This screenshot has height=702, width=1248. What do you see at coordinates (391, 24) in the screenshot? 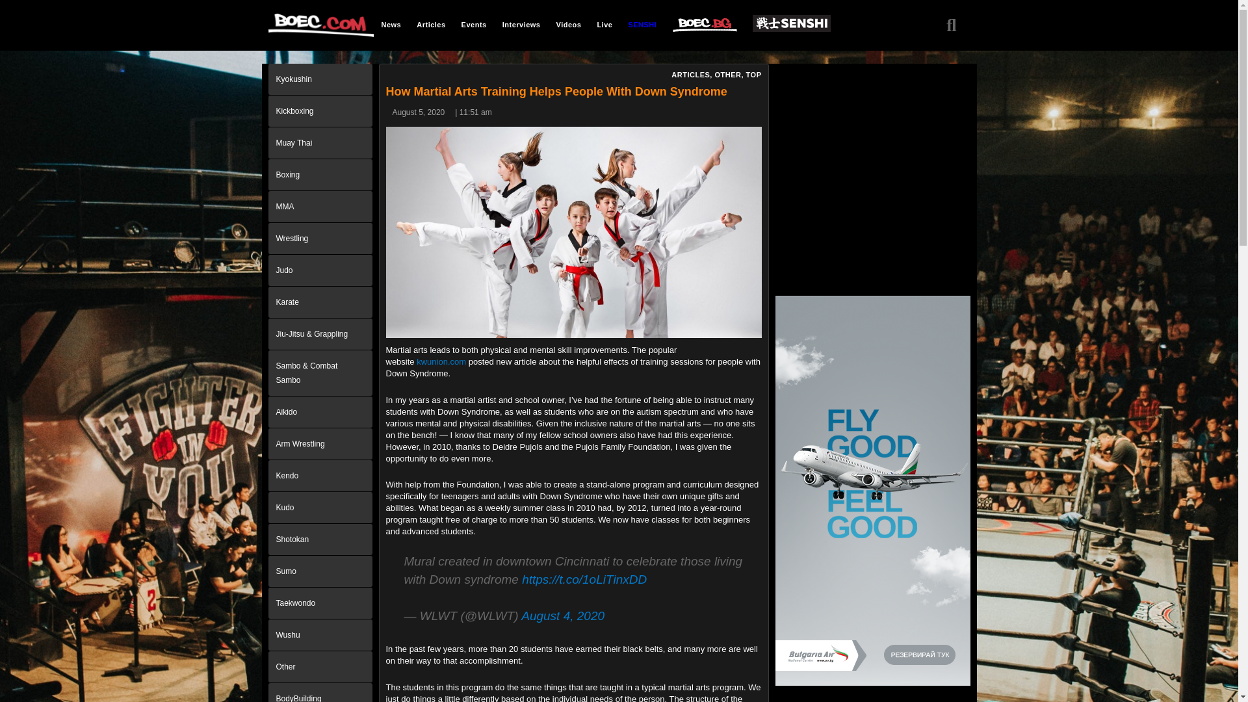
I see `News` at bounding box center [391, 24].